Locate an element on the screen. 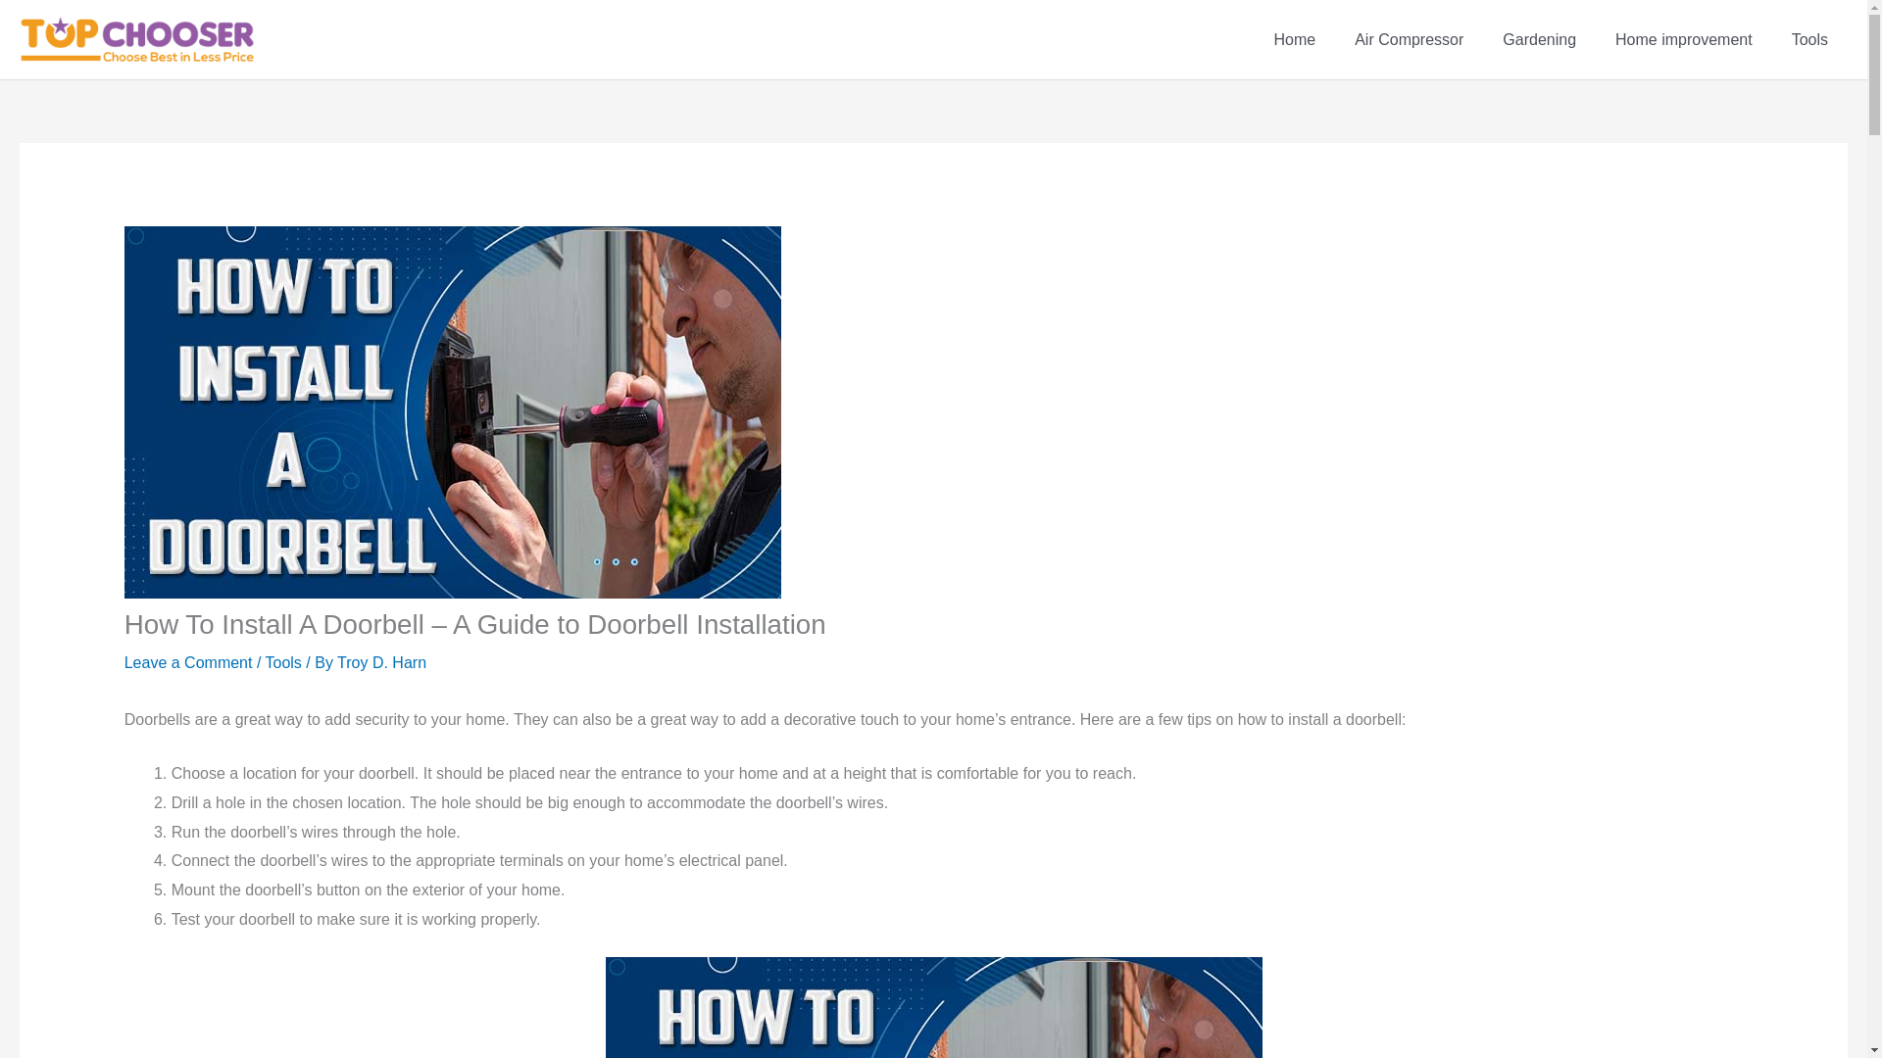  Air Compressor is located at coordinates (1408, 39).